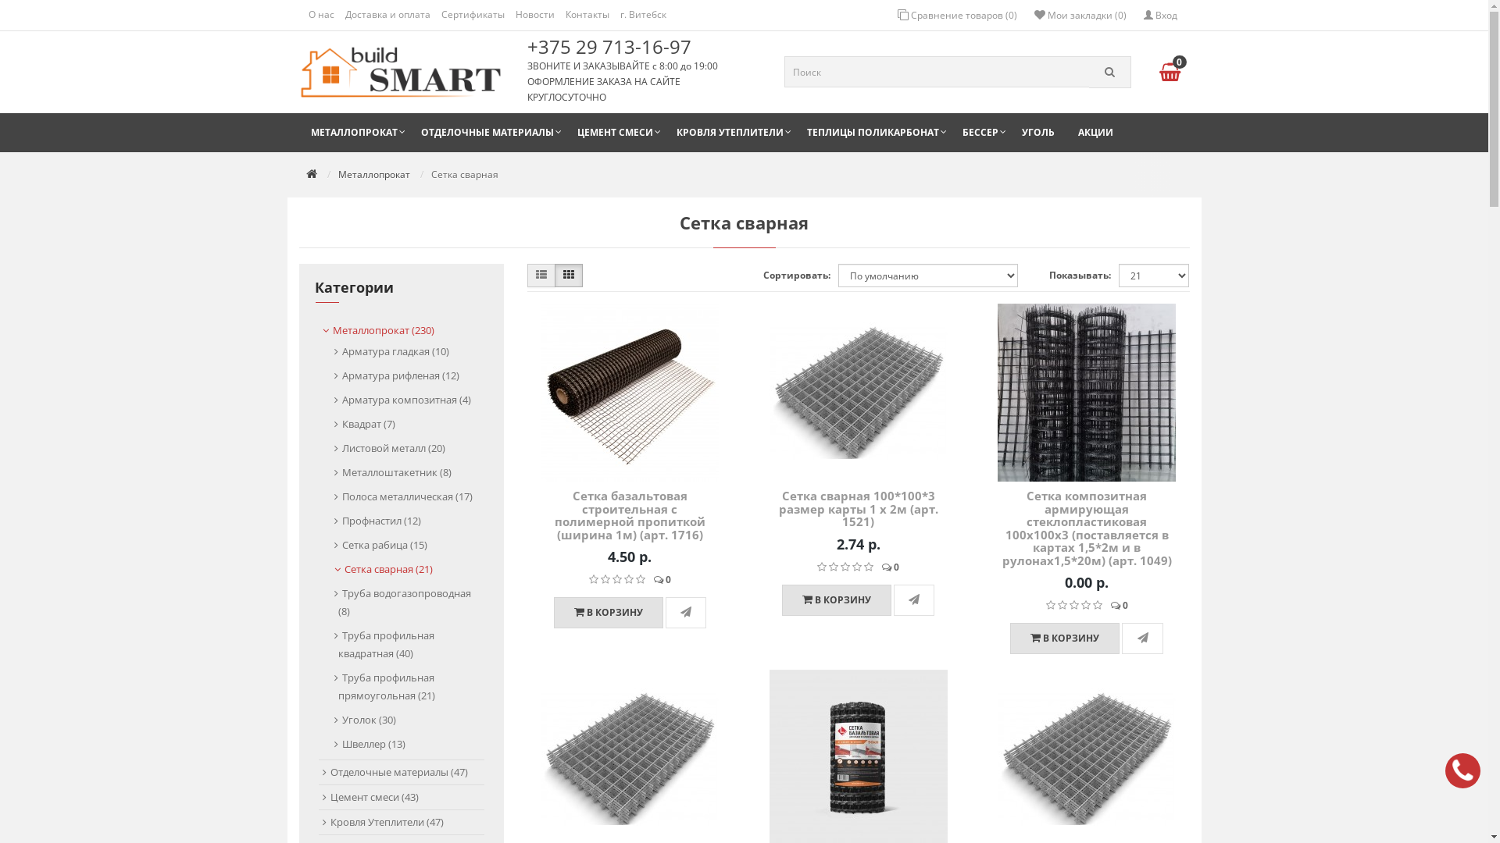 This screenshot has width=1500, height=843. I want to click on +375 29 713-16-97, so click(613, 47).